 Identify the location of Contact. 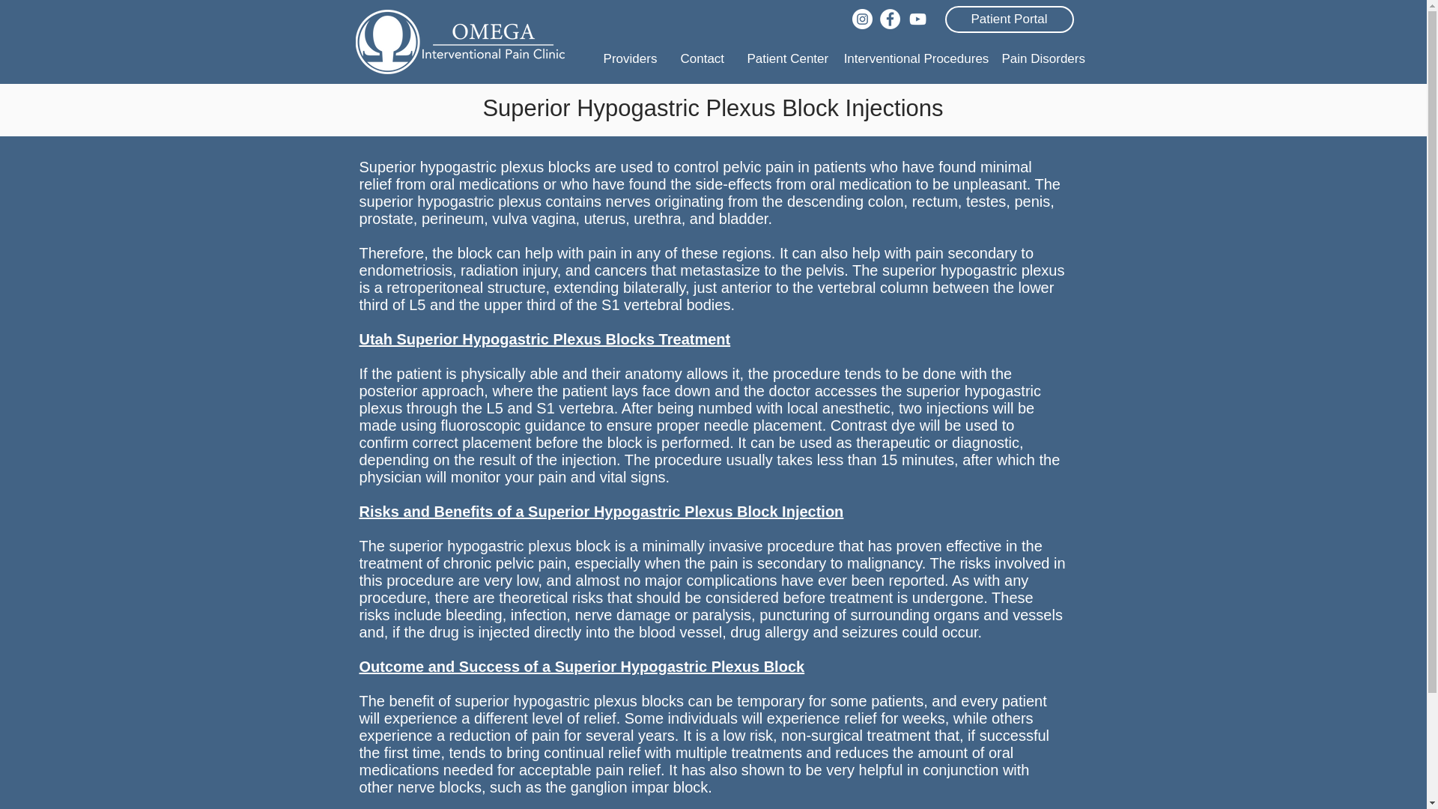
(701, 58).